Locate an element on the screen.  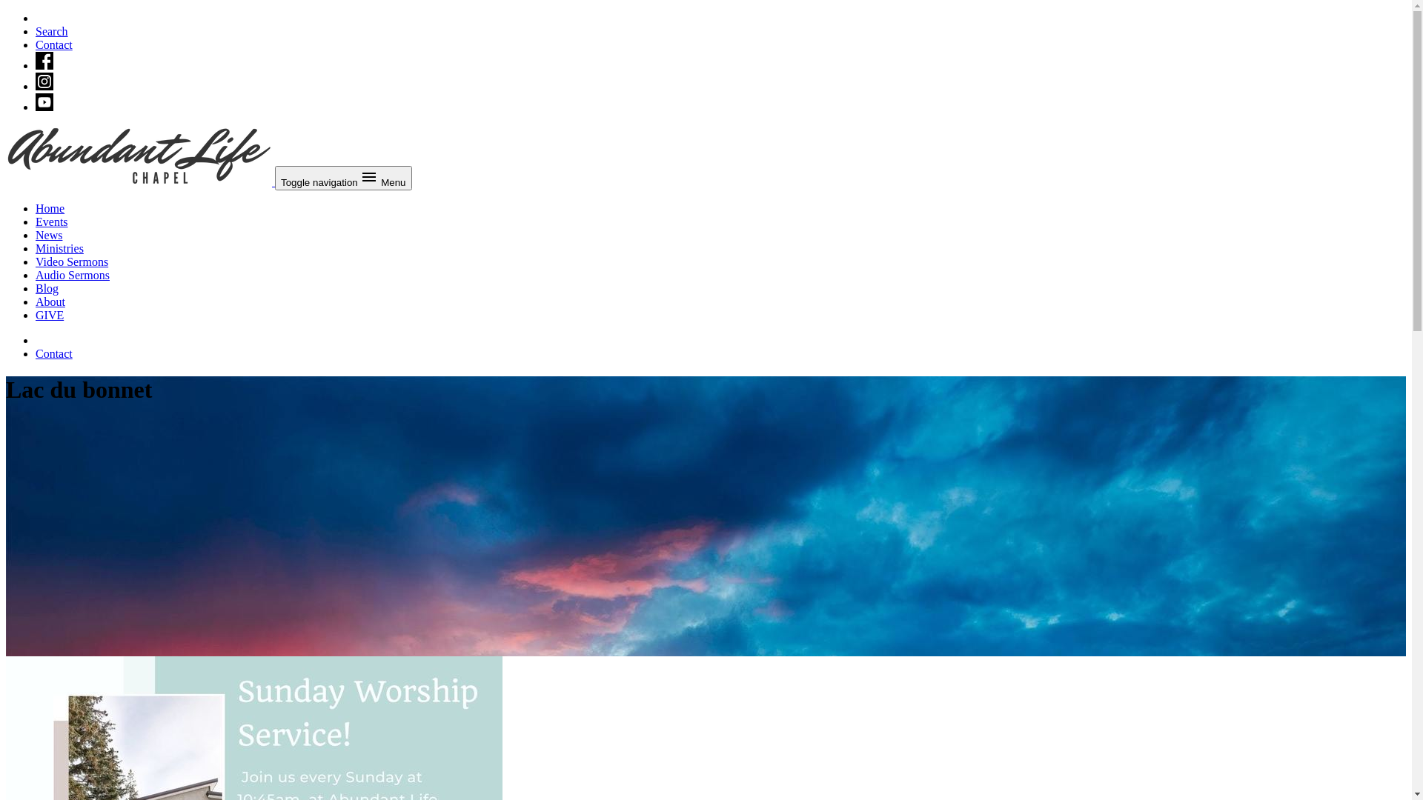
Events is located at coordinates (52, 222).